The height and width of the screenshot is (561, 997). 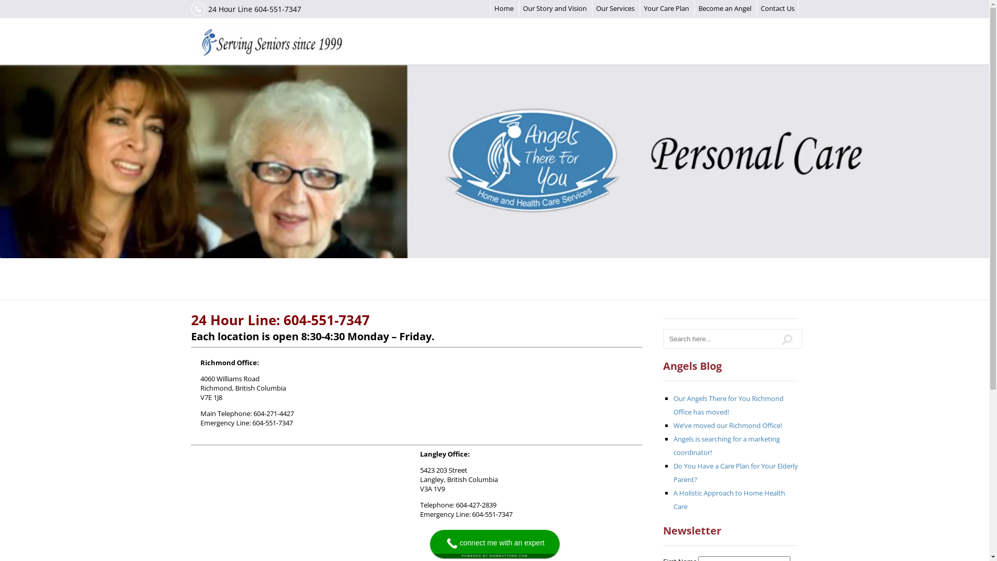 I want to click on Your Care Plan, so click(x=667, y=8).